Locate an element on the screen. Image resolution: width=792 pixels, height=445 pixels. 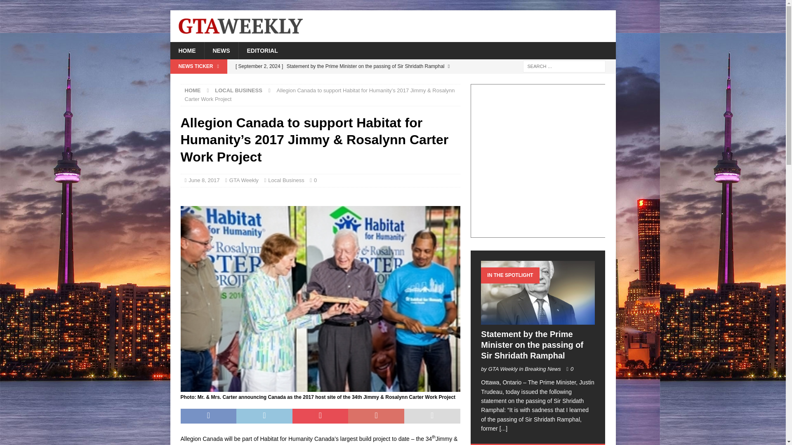
HOME is located at coordinates (193, 90).